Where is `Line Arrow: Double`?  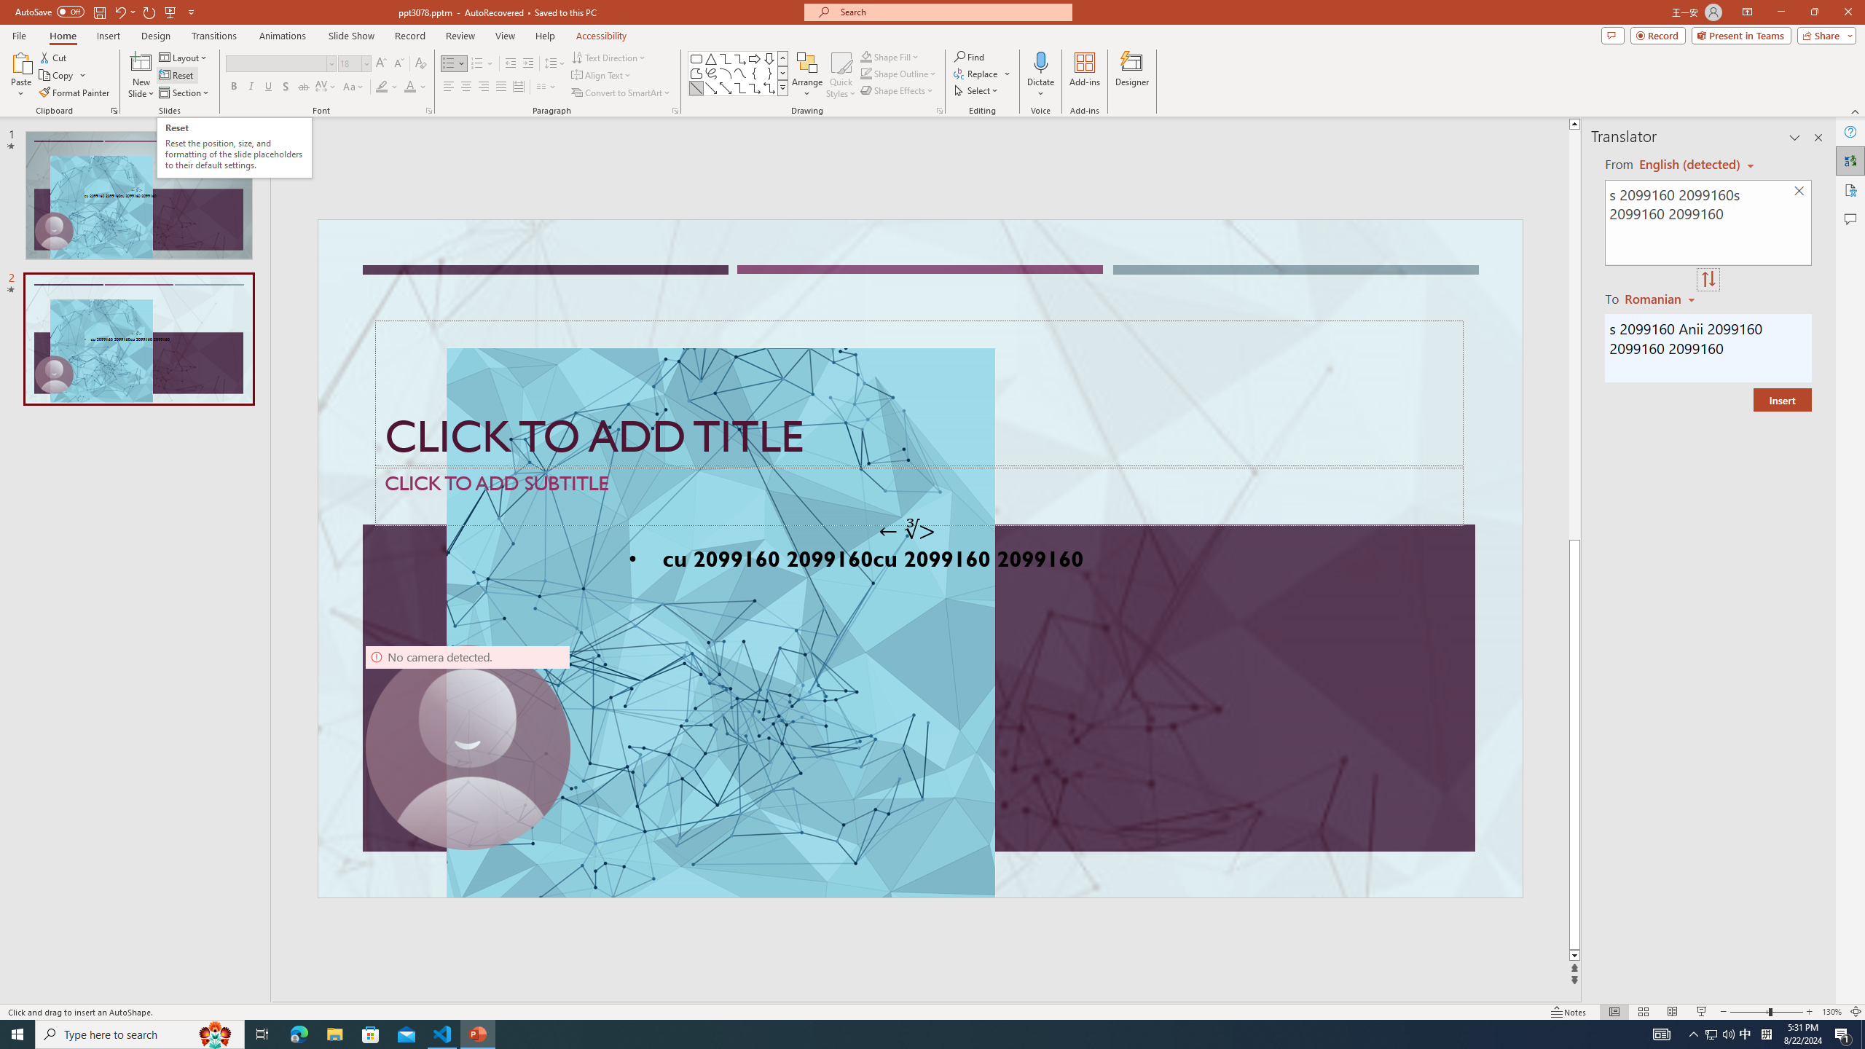
Line Arrow: Double is located at coordinates (726, 87).